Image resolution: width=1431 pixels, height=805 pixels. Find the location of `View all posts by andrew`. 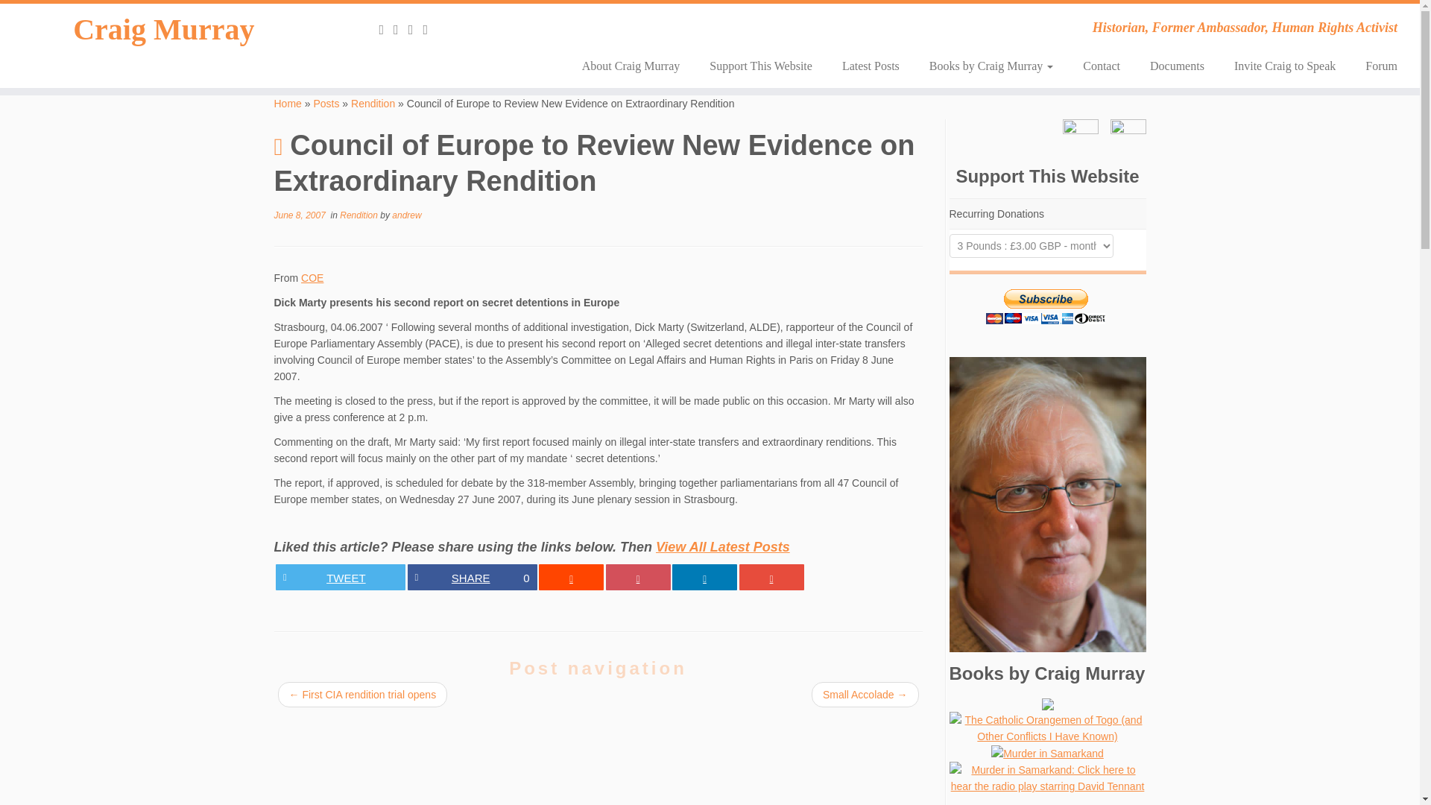

View all posts by andrew is located at coordinates (406, 215).